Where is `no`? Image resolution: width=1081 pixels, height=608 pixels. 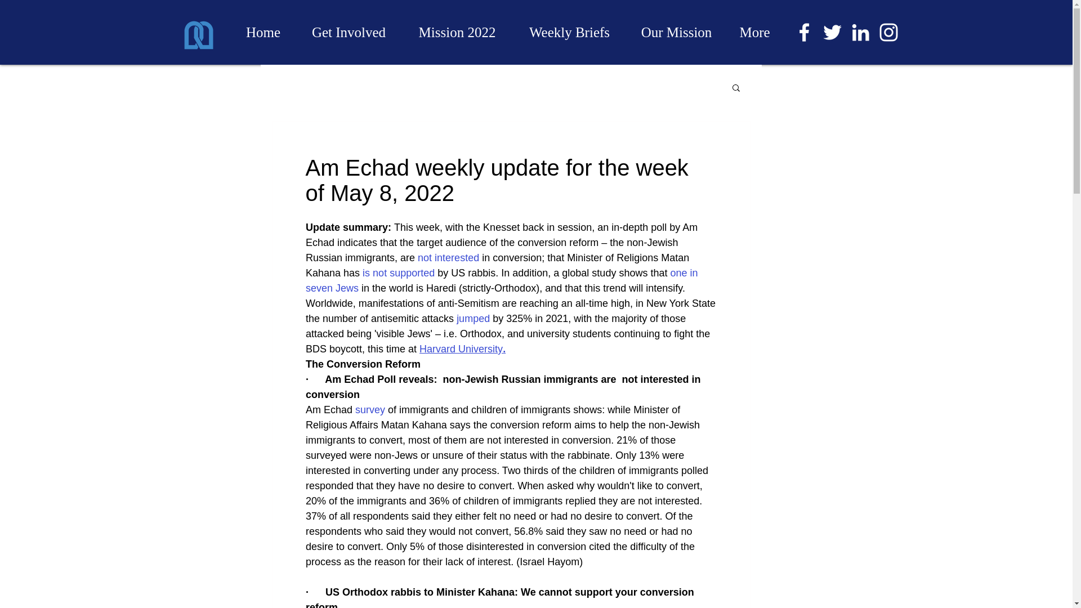
no is located at coordinates (378, 272).